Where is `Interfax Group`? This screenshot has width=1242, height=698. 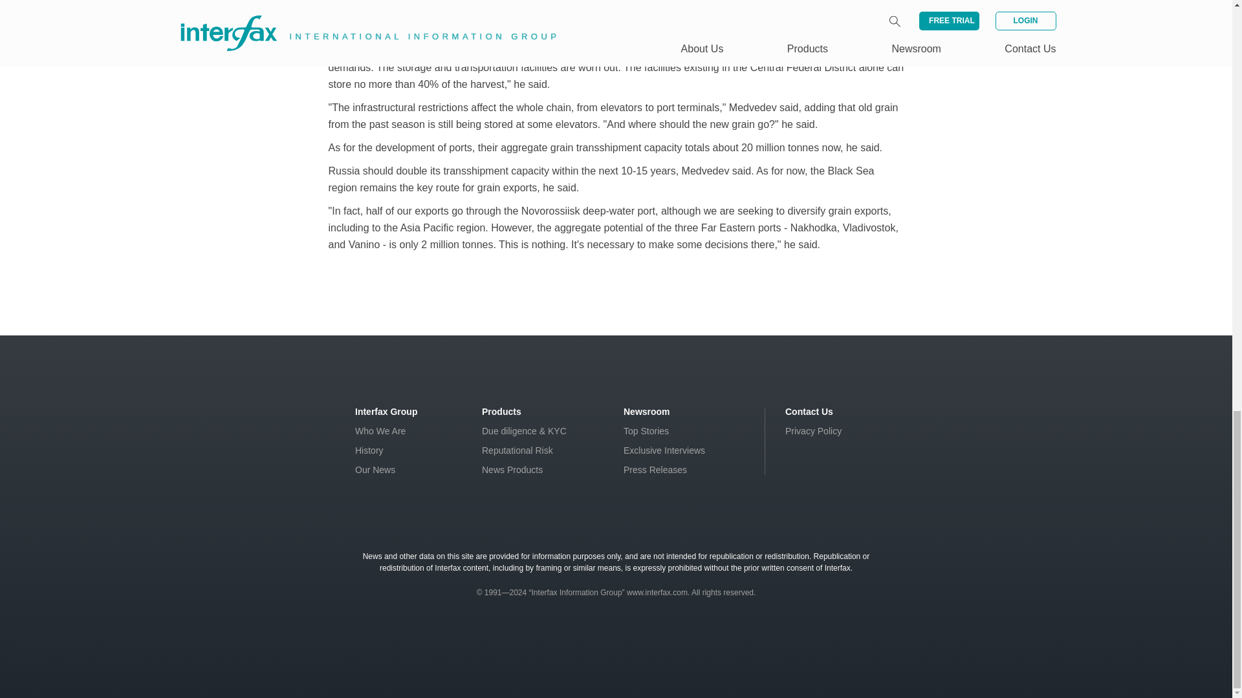
Interfax Group is located at coordinates (386, 411).